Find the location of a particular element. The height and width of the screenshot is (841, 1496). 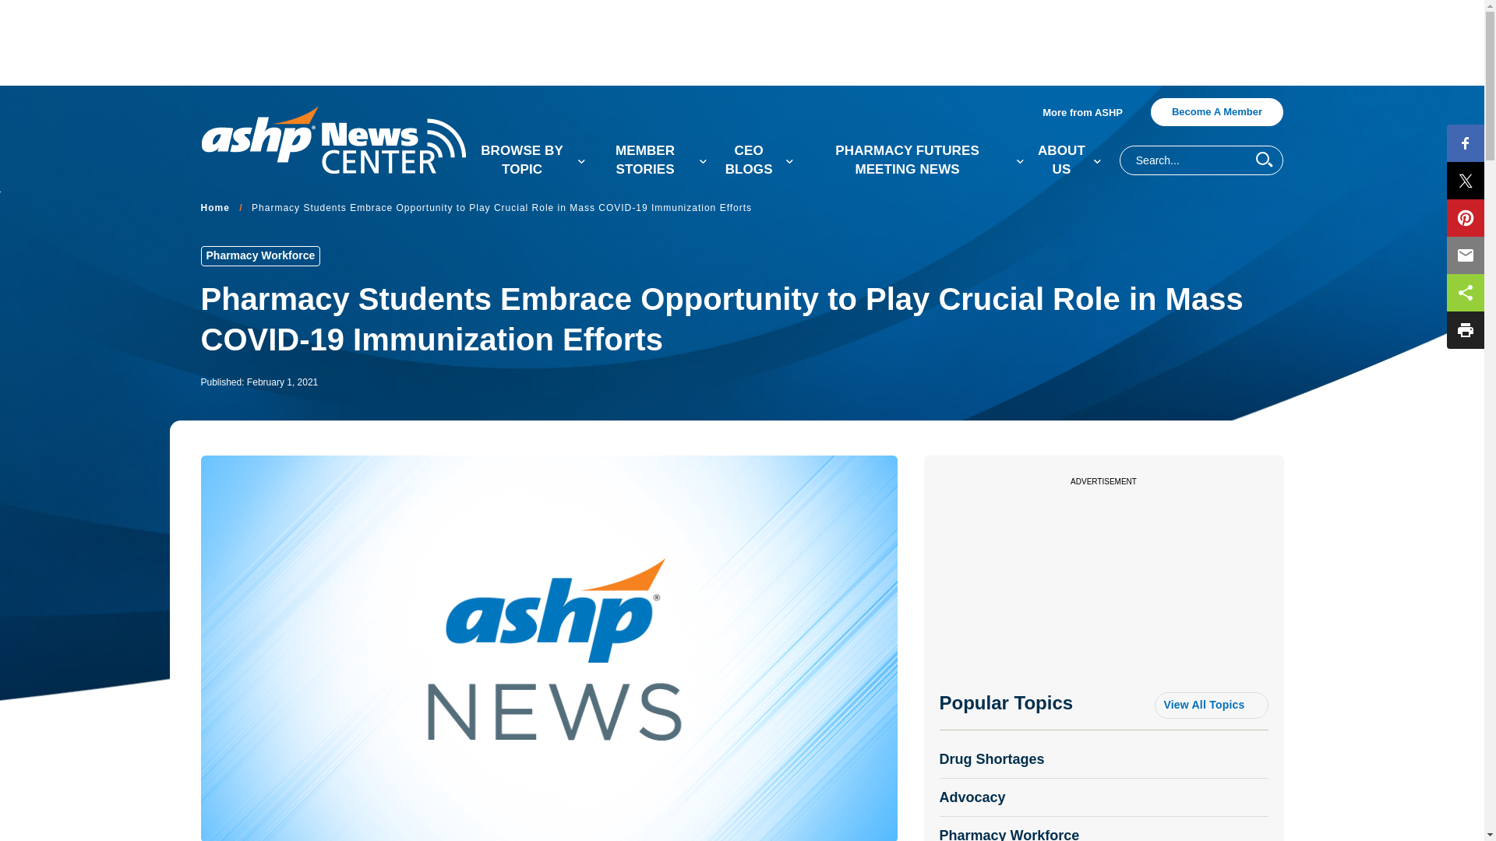

3rd party ad content is located at coordinates (741, 42).